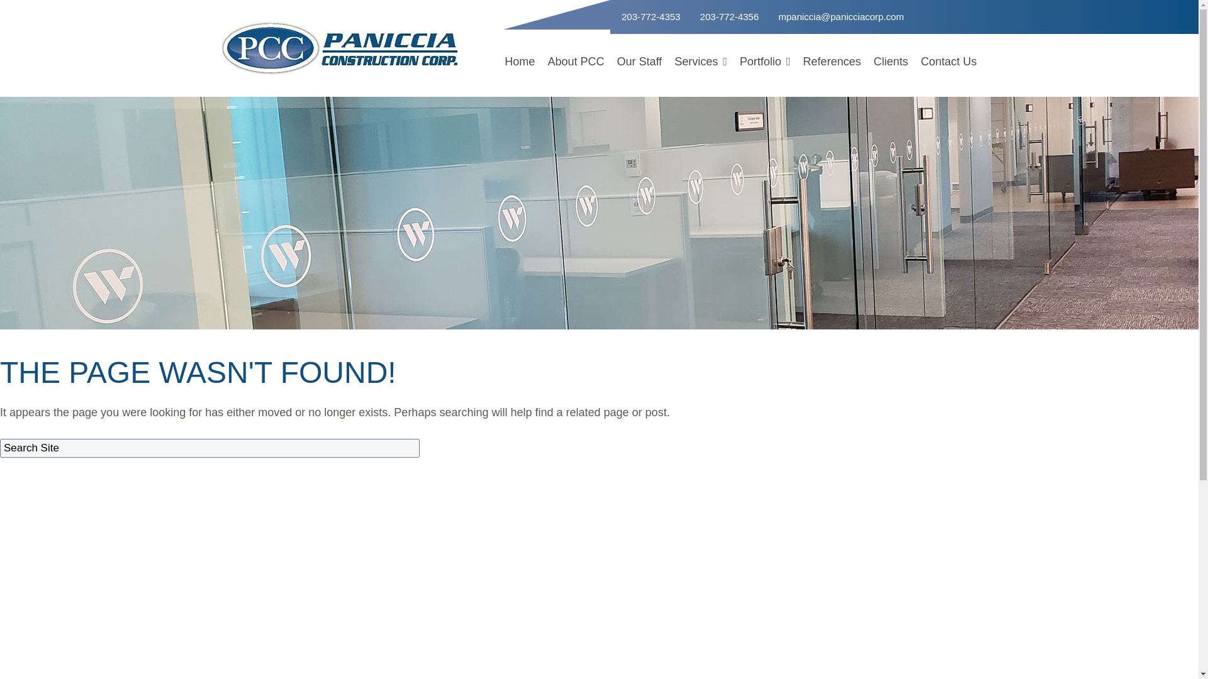  What do you see at coordinates (700, 62) in the screenshot?
I see `Services` at bounding box center [700, 62].